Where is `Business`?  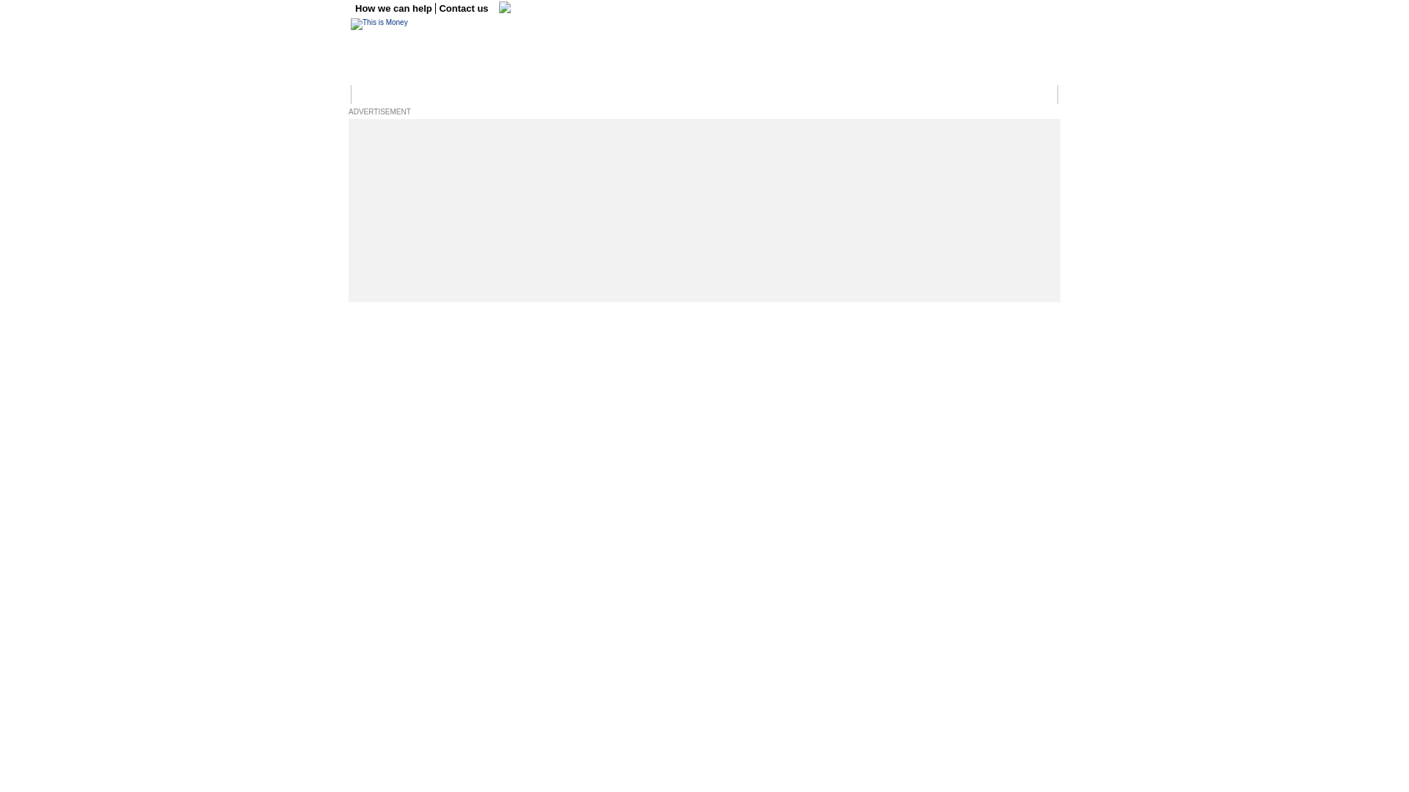 Business is located at coordinates (436, 95).